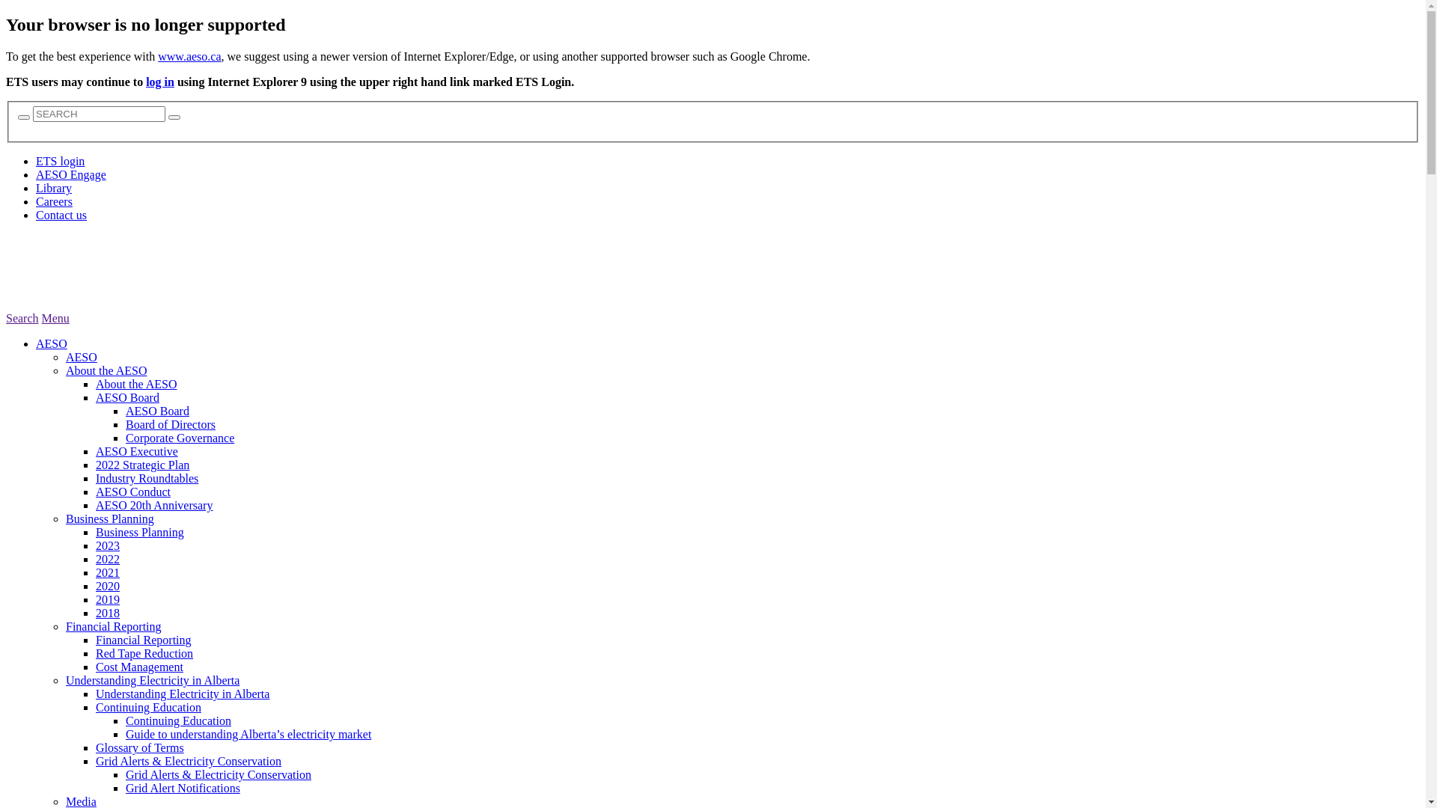 The height and width of the screenshot is (808, 1437). I want to click on Careers, so click(54, 202).